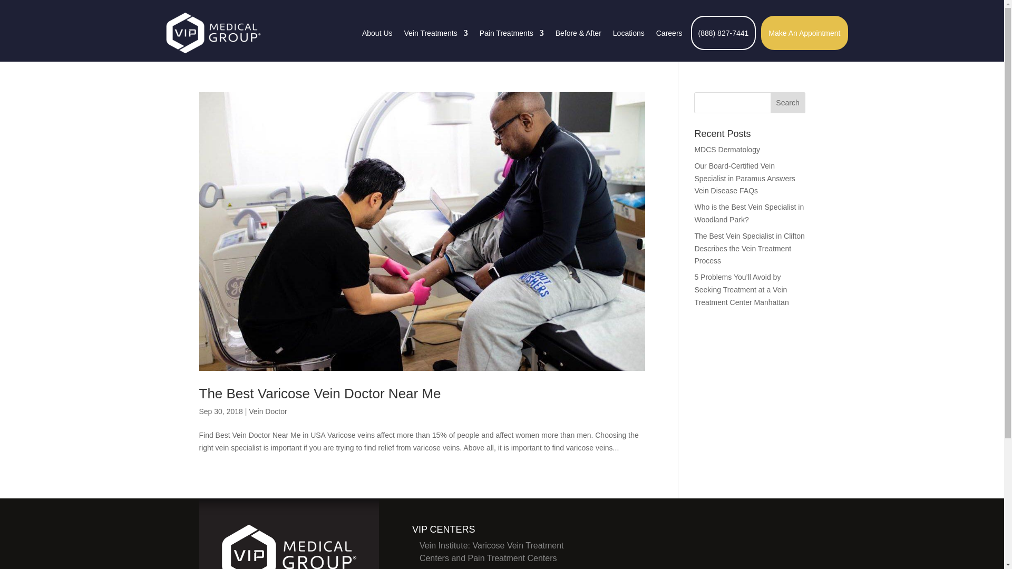 This screenshot has height=569, width=1012. I want to click on Make An Appointment, so click(804, 33).